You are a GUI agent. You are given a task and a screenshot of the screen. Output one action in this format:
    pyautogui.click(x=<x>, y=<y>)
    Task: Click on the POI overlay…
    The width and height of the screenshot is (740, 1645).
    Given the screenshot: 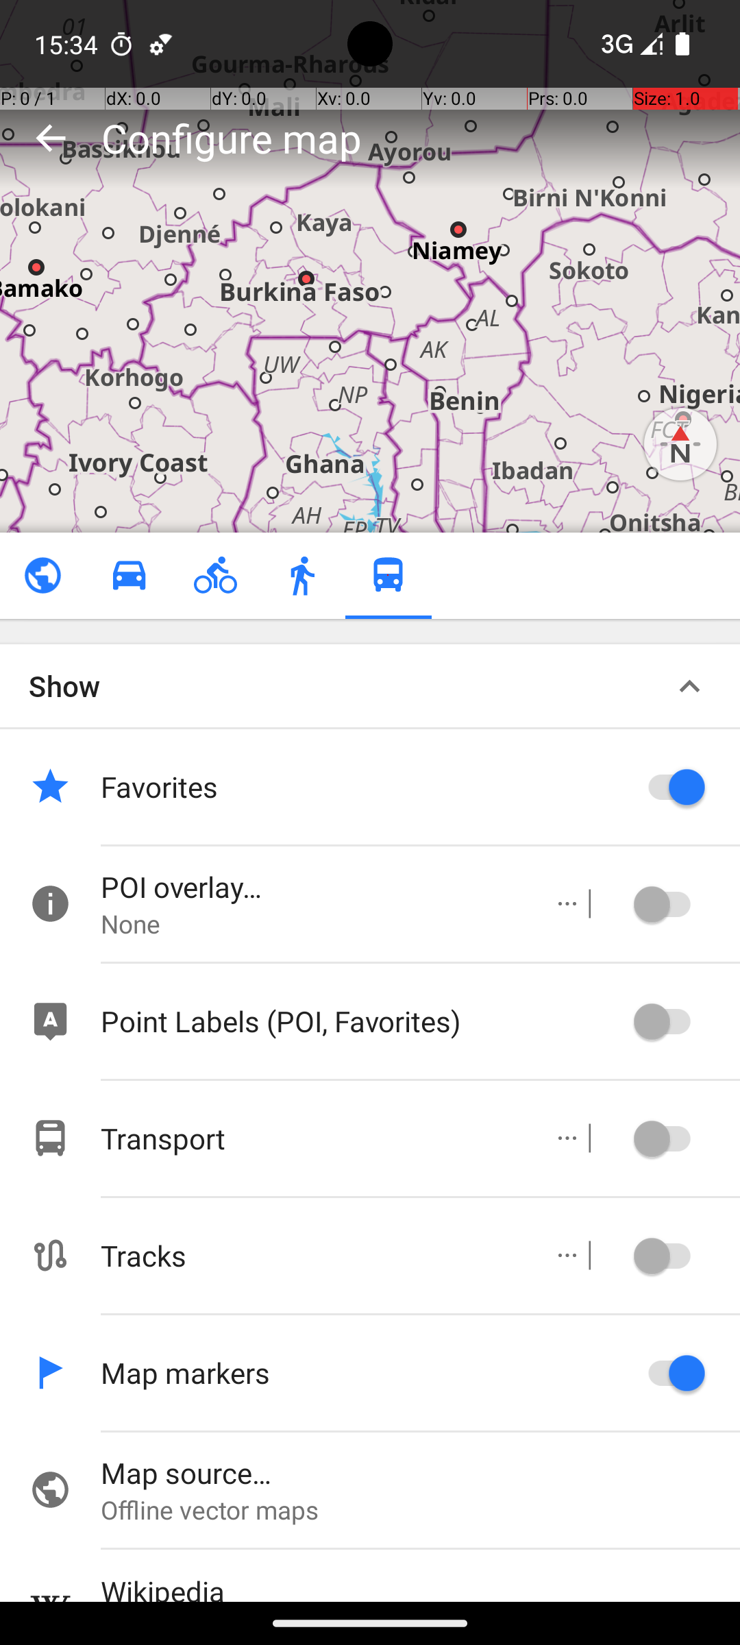 What is the action you would take?
    pyautogui.click(x=312, y=887)
    